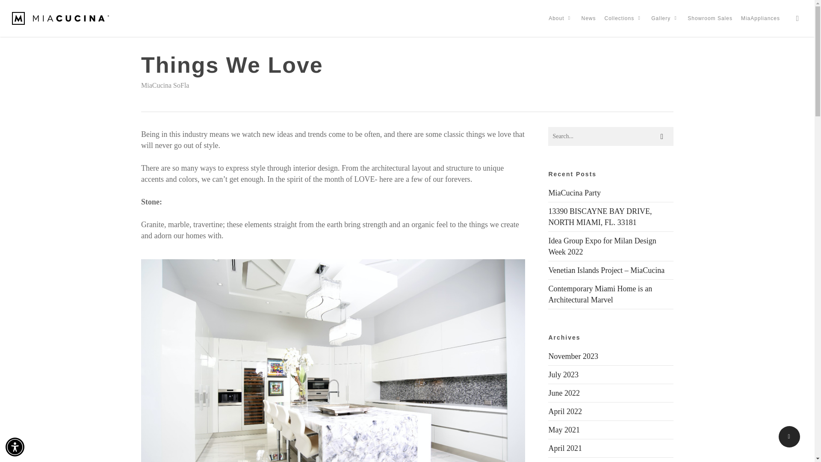 This screenshot has width=821, height=462. What do you see at coordinates (560, 18) in the screenshot?
I see `About` at bounding box center [560, 18].